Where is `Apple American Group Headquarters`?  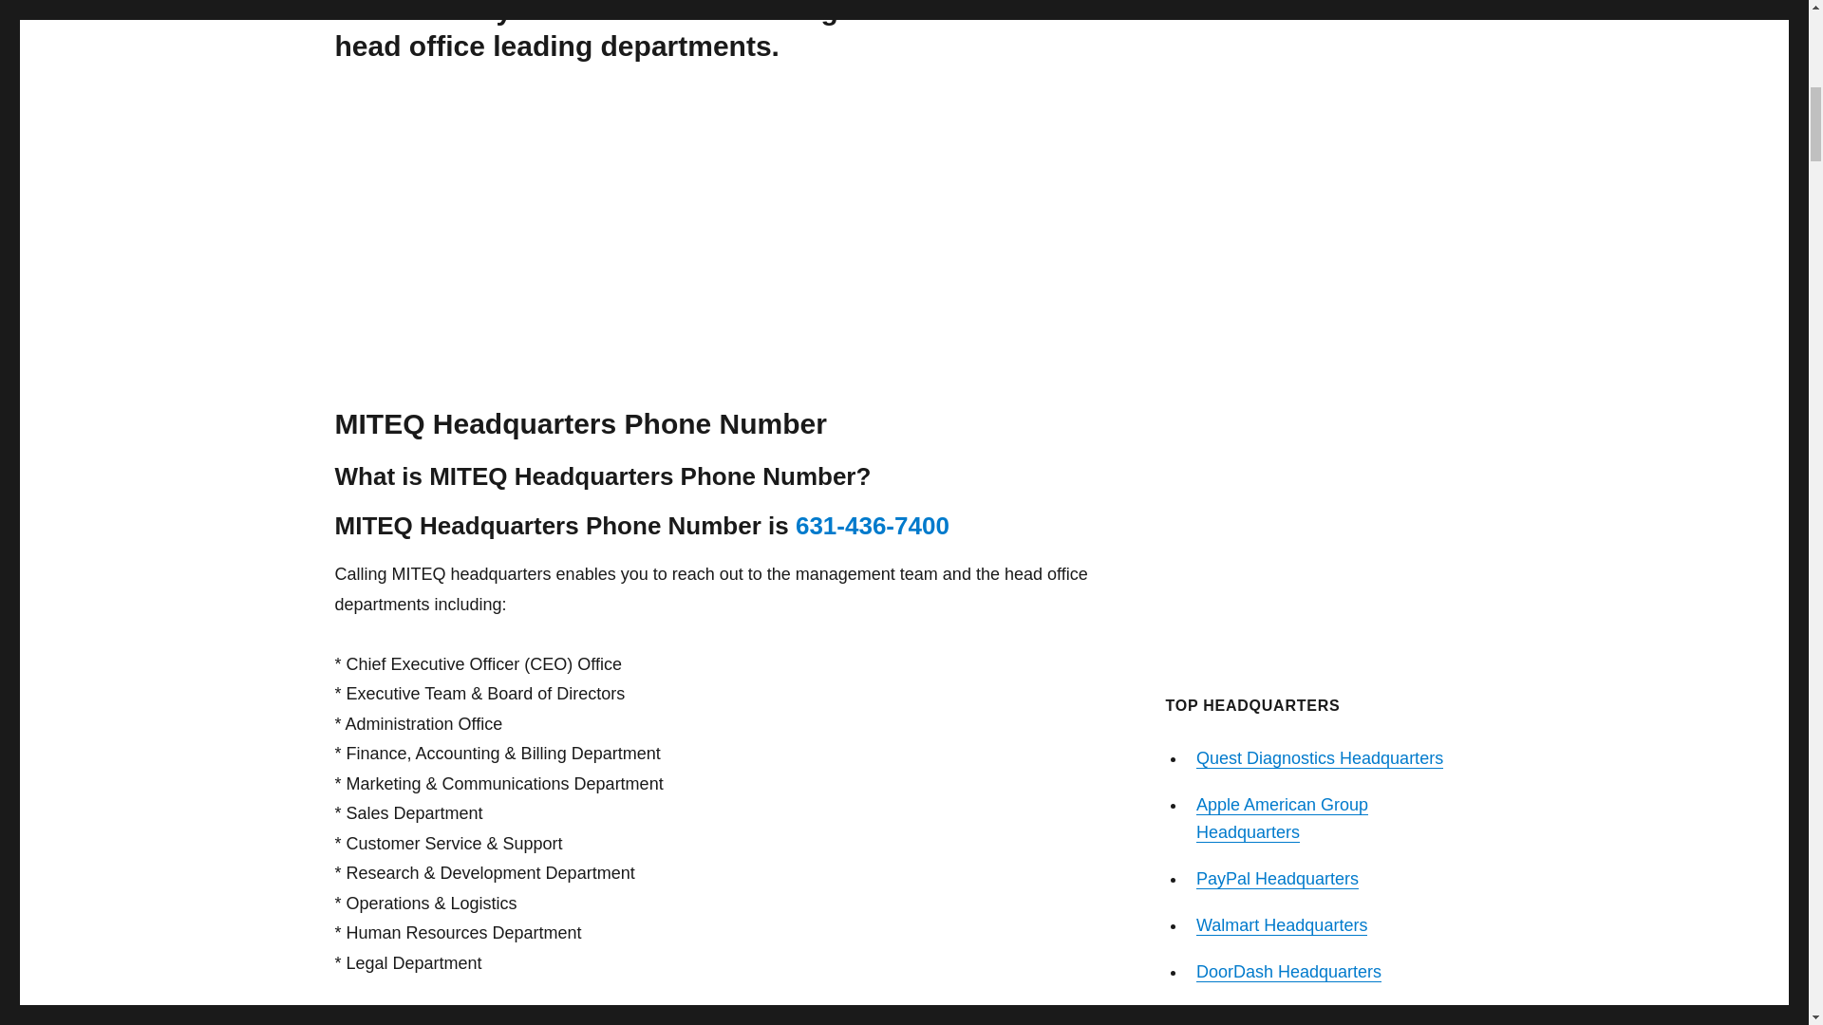
Apple American Group Headquarters is located at coordinates (1282, 818).